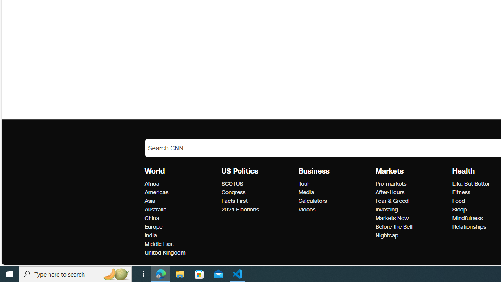 The height and width of the screenshot is (282, 501). What do you see at coordinates (240, 210) in the screenshot?
I see `US Politics 2024 Elections` at bounding box center [240, 210].